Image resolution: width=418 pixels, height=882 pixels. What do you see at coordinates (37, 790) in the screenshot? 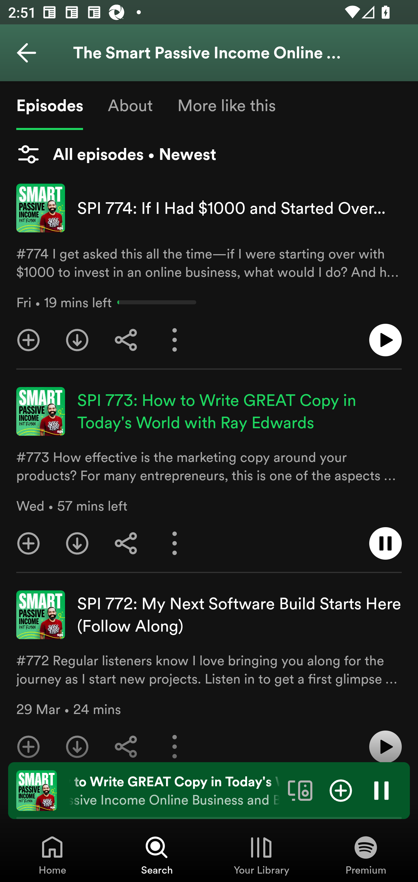
I see `The cover art of the currently playing track` at bounding box center [37, 790].